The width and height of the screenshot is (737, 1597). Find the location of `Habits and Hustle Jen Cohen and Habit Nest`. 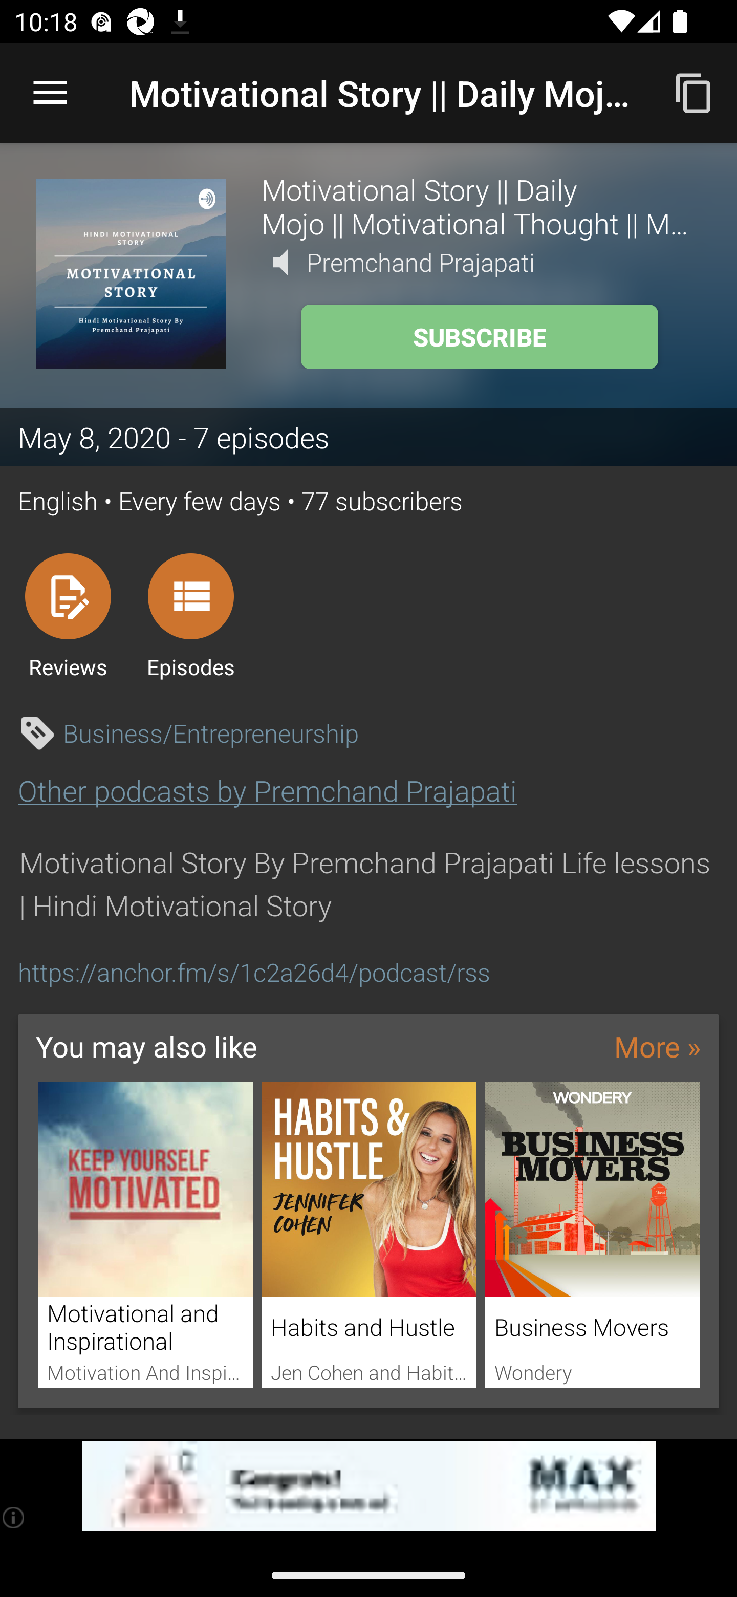

Habits and Hustle Jen Cohen and Habit Nest is located at coordinates (369, 1235).